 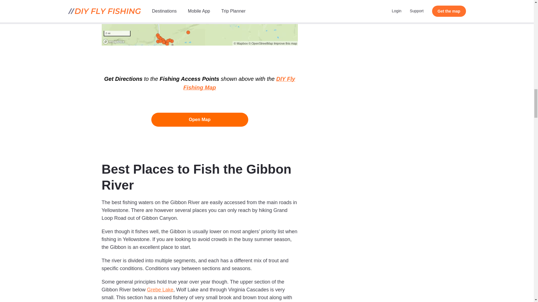 I want to click on Grebe Lake, so click(x=160, y=290).